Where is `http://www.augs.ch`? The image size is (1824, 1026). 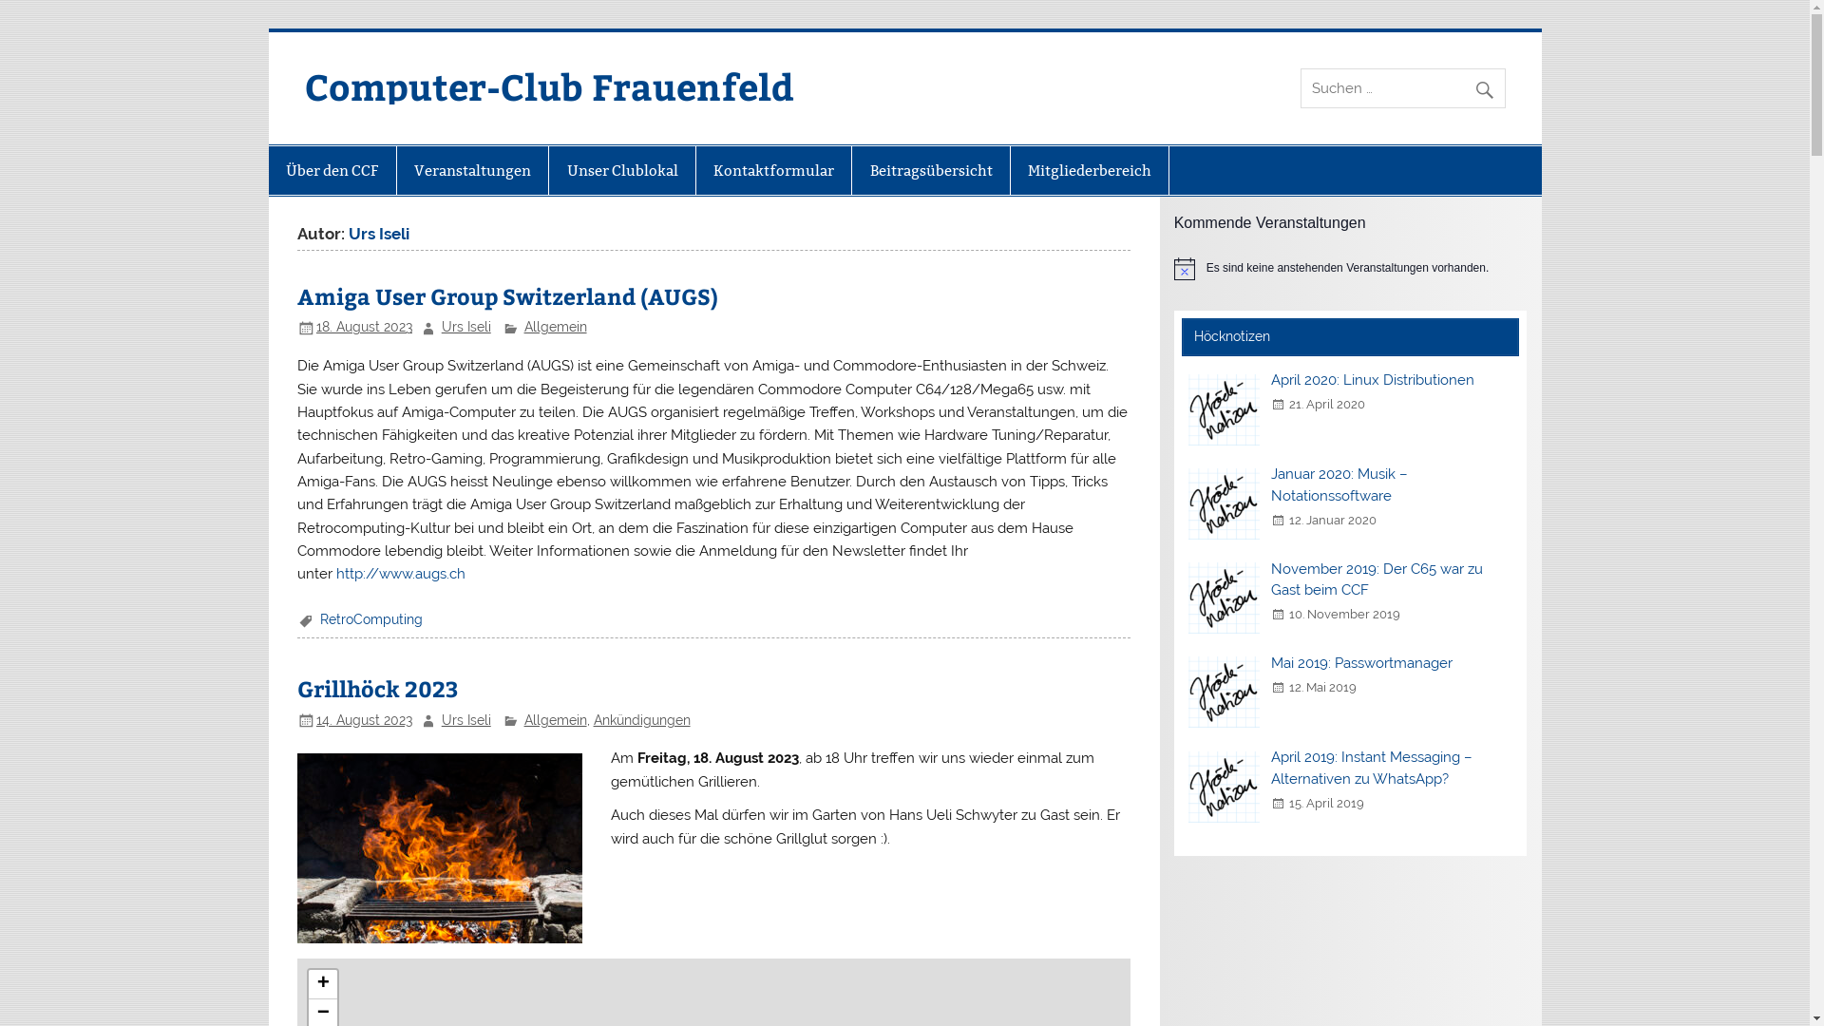
http://www.augs.ch is located at coordinates (401, 574).